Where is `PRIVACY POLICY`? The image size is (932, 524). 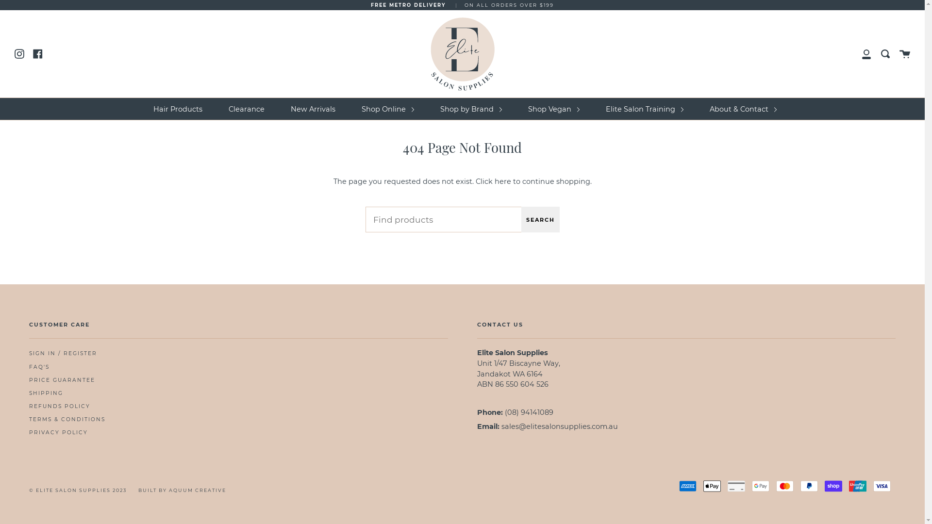 PRIVACY POLICY is located at coordinates (58, 433).